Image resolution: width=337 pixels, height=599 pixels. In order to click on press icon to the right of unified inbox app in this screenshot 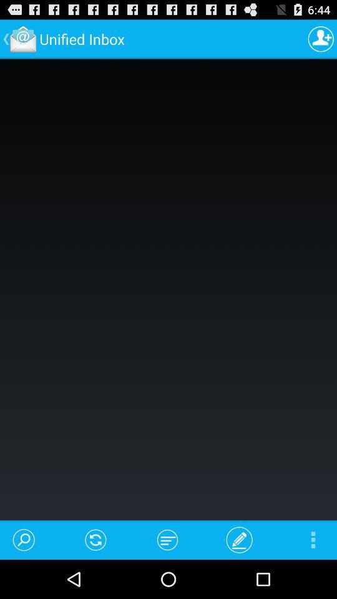, I will do `click(321, 39)`.